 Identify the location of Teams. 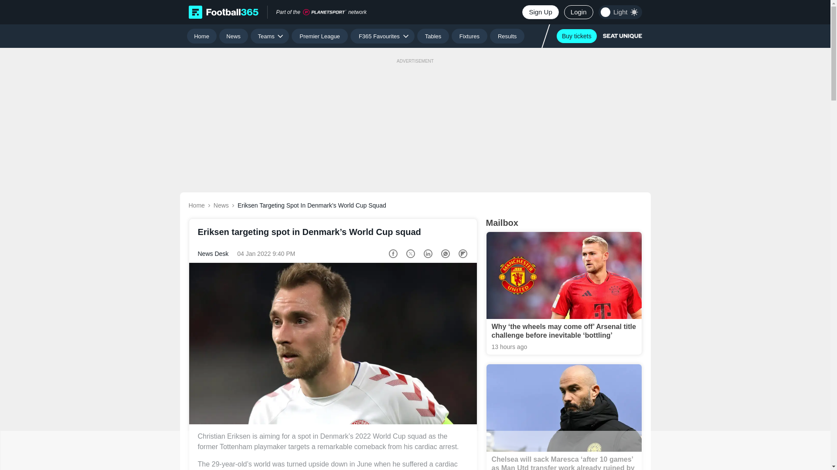
(269, 36).